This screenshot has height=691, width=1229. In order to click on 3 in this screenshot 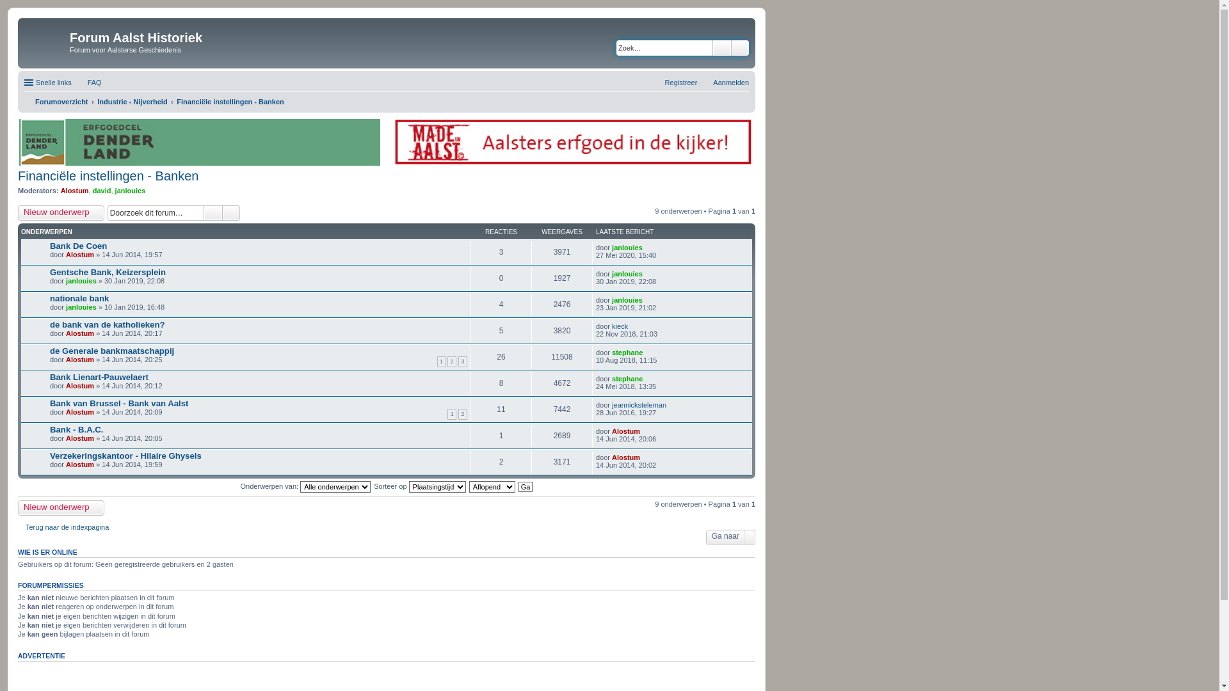, I will do `click(463, 361)`.